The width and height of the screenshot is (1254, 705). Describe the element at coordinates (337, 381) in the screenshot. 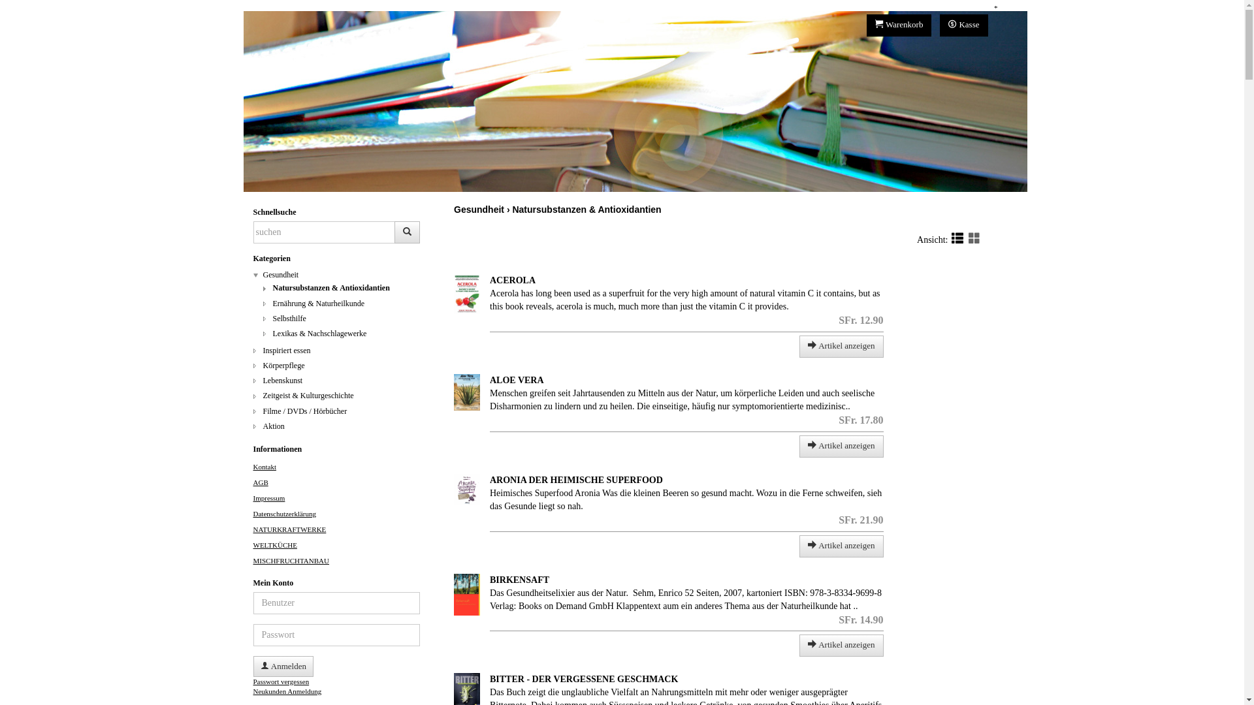

I see `Lebenskunst` at that location.